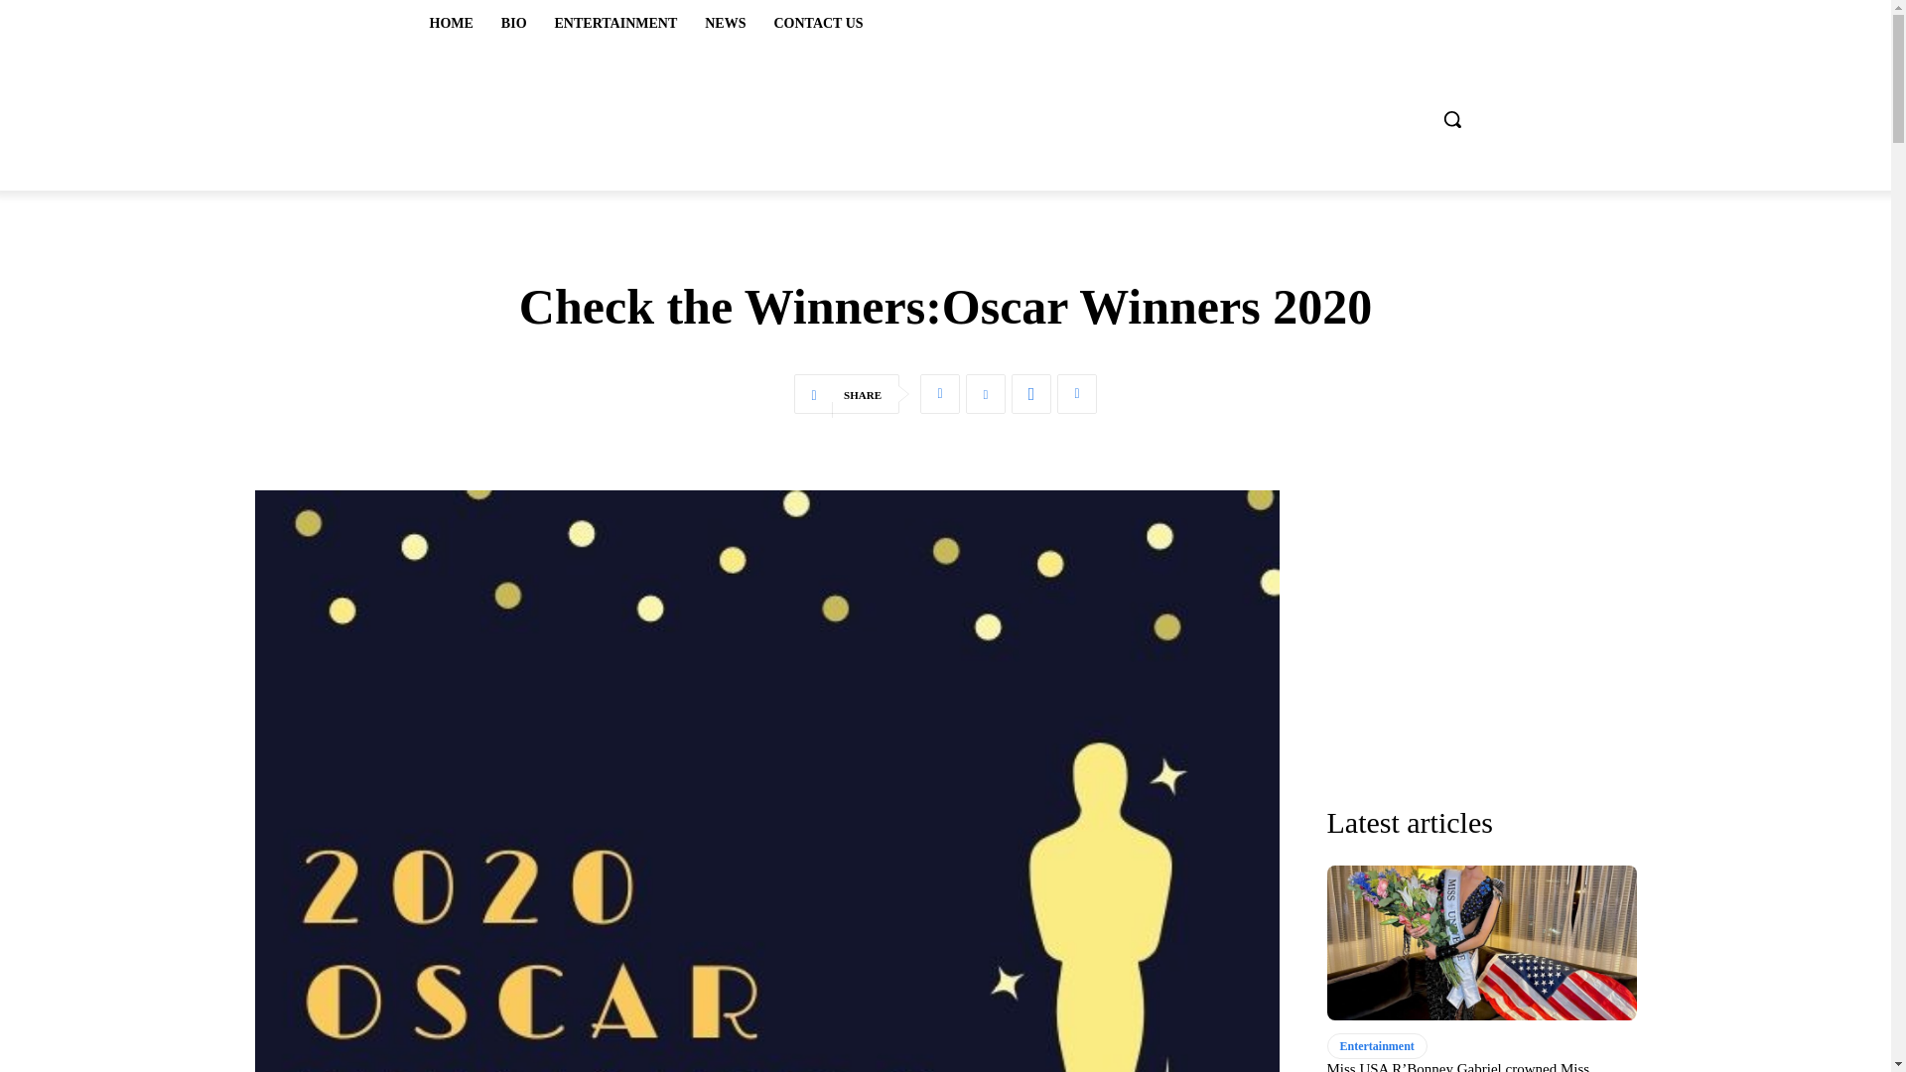  Describe the element at coordinates (1031, 393) in the screenshot. I see `WhatsApp` at that location.